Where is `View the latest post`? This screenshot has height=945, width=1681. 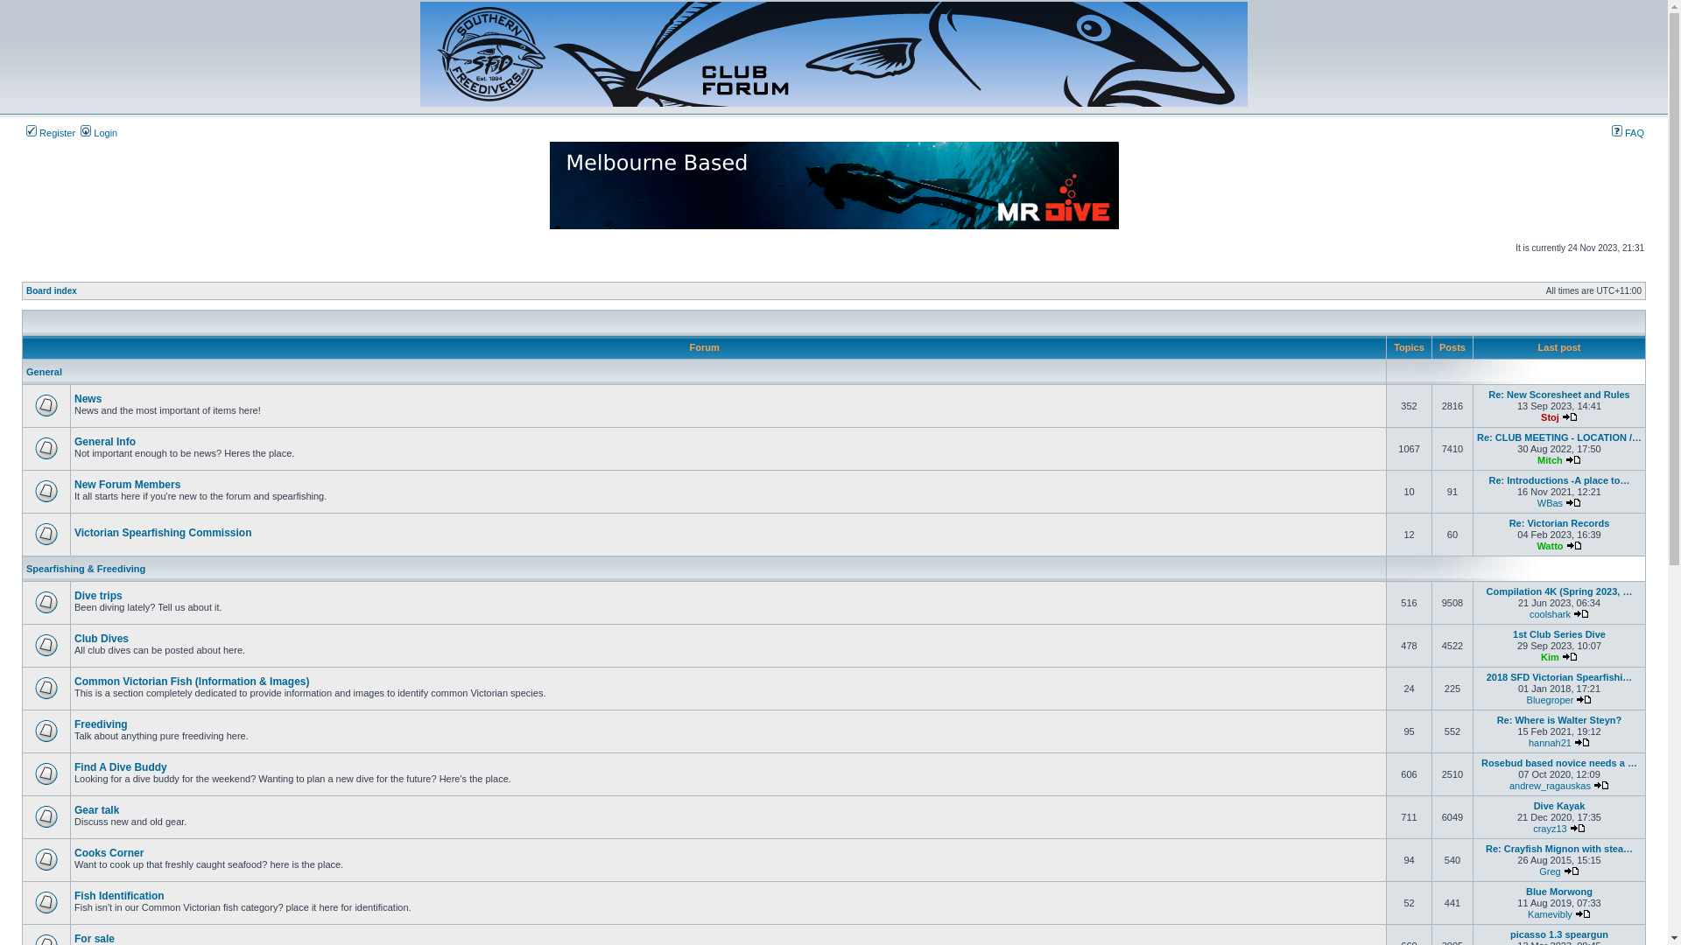 View the latest post is located at coordinates (1581, 614).